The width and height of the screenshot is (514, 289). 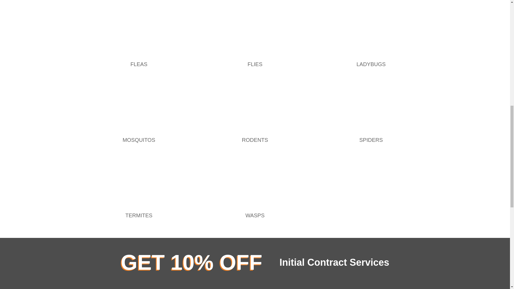 What do you see at coordinates (255, 64) in the screenshot?
I see `FLIES` at bounding box center [255, 64].